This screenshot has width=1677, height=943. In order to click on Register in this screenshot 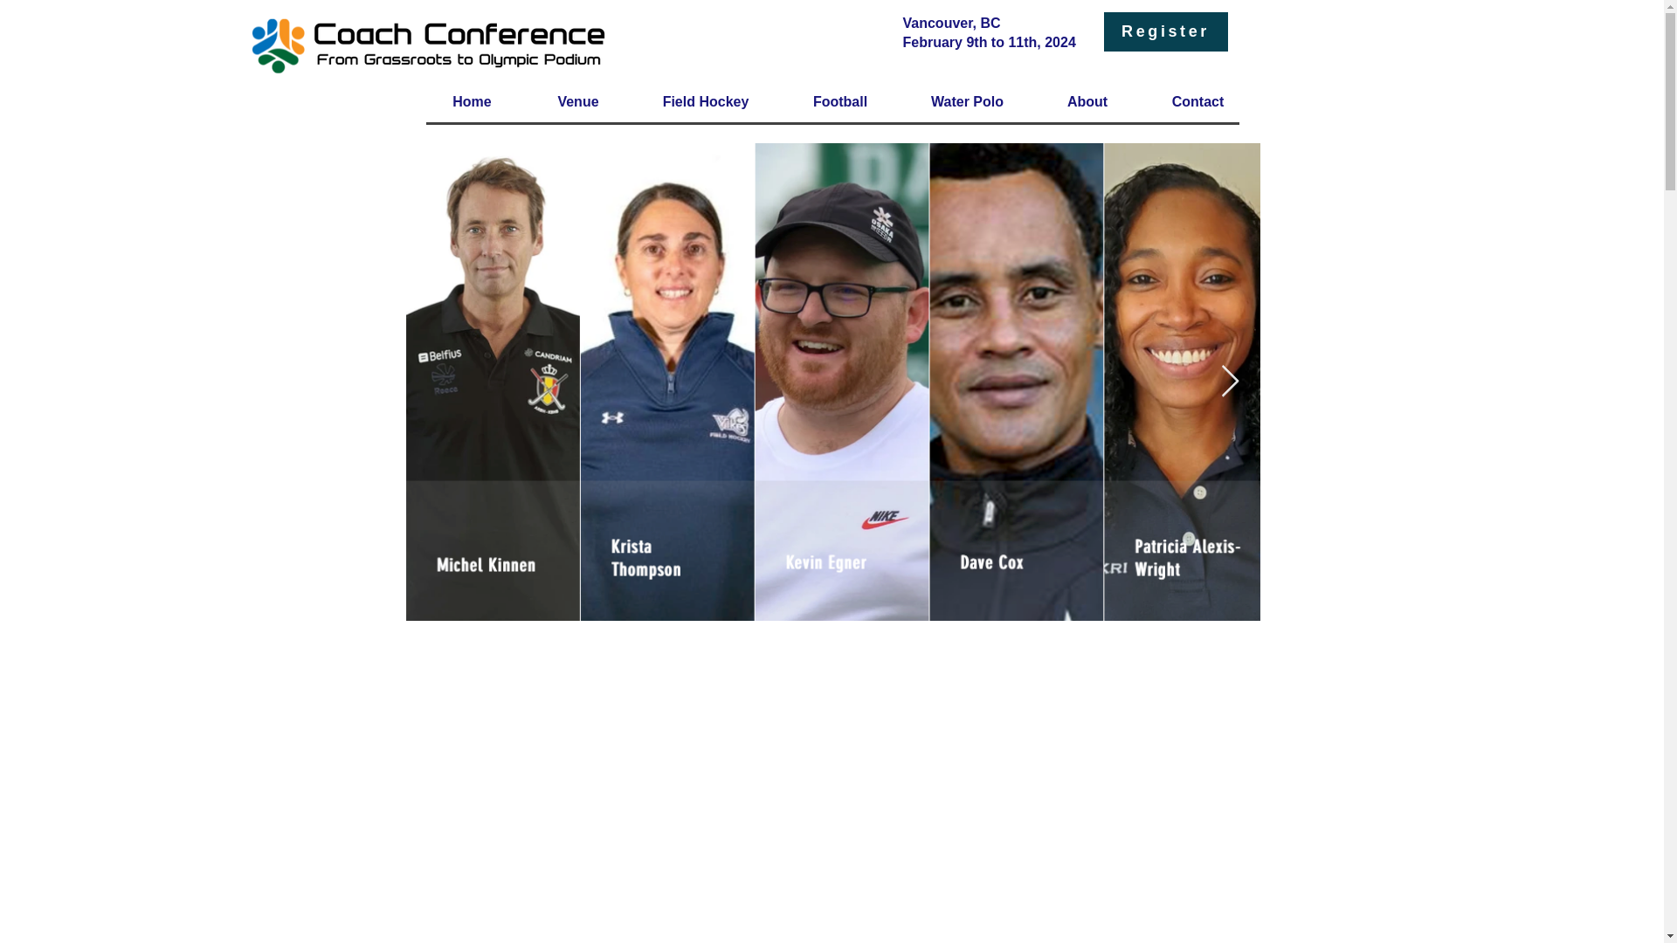, I will do `click(1165, 31)`.